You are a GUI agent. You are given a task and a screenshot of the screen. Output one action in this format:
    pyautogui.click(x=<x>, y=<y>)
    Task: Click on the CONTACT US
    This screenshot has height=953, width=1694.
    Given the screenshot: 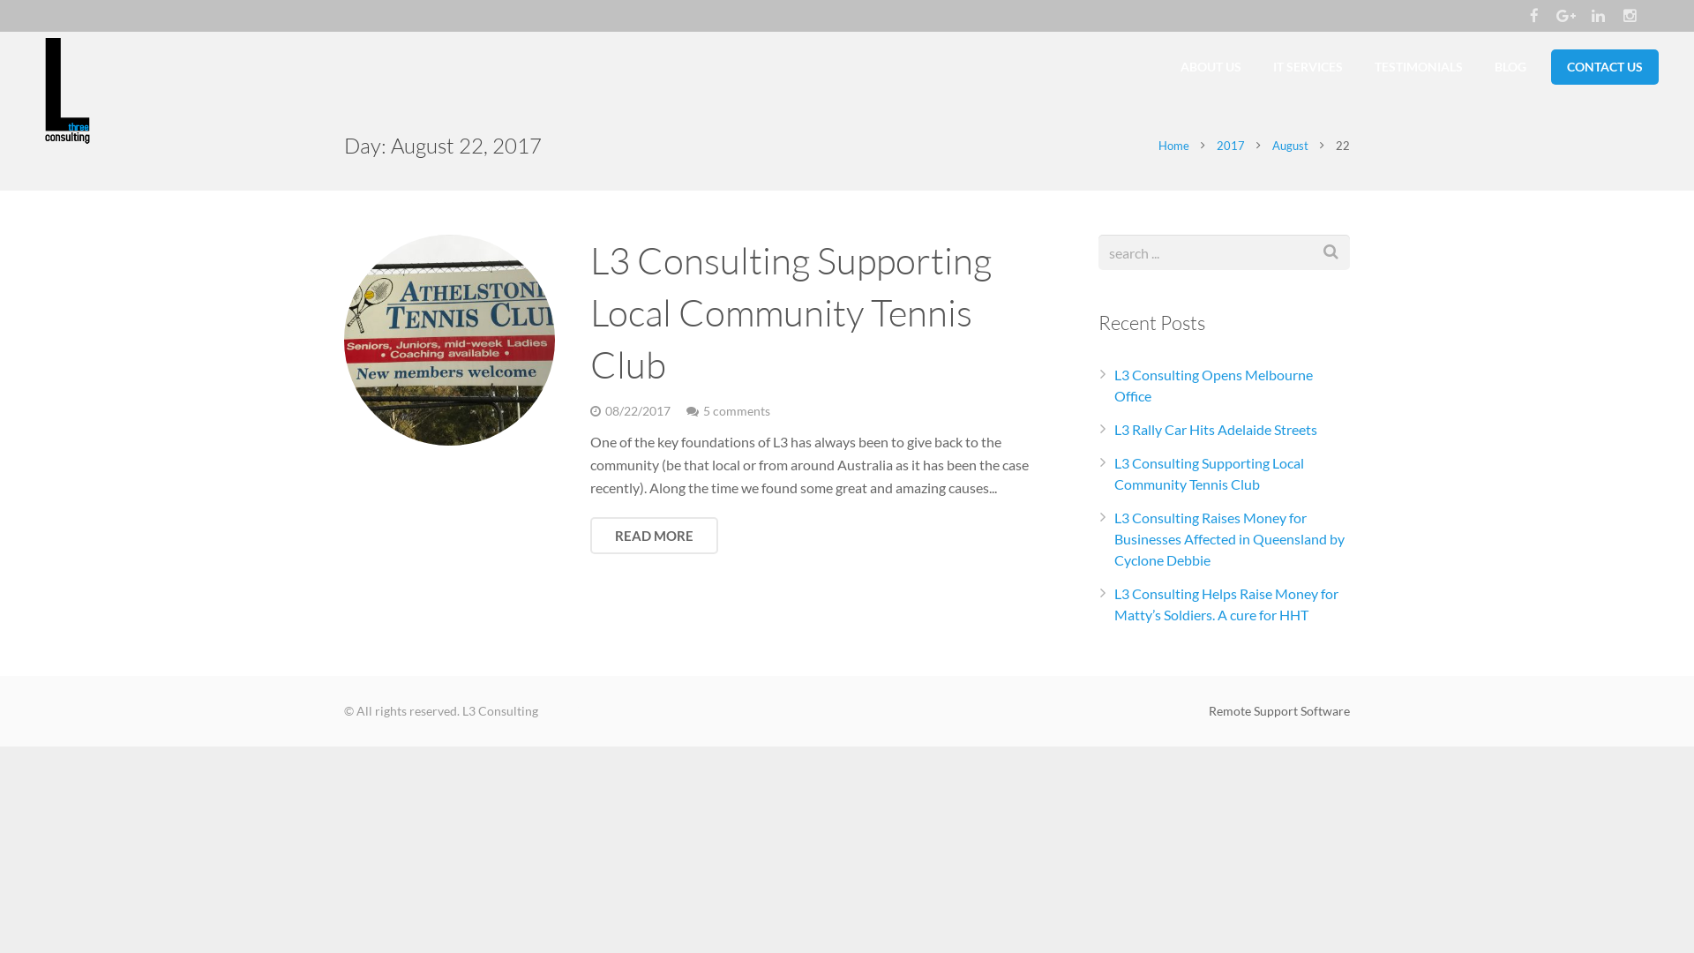 What is the action you would take?
    pyautogui.click(x=1605, y=67)
    